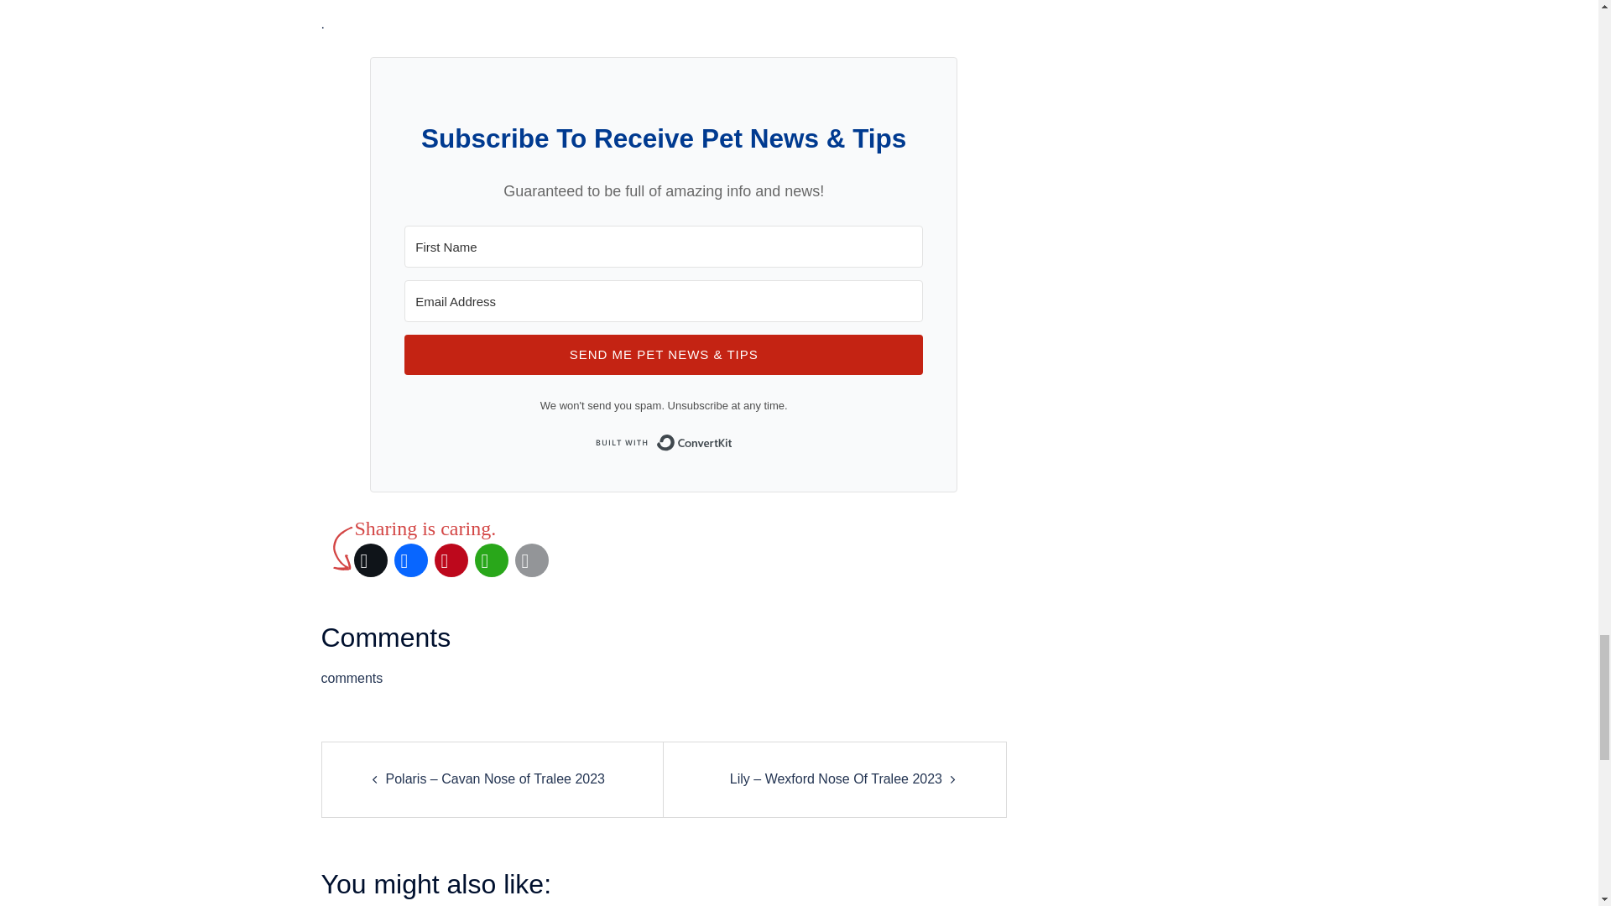  I want to click on WhatsApp, so click(492, 560).